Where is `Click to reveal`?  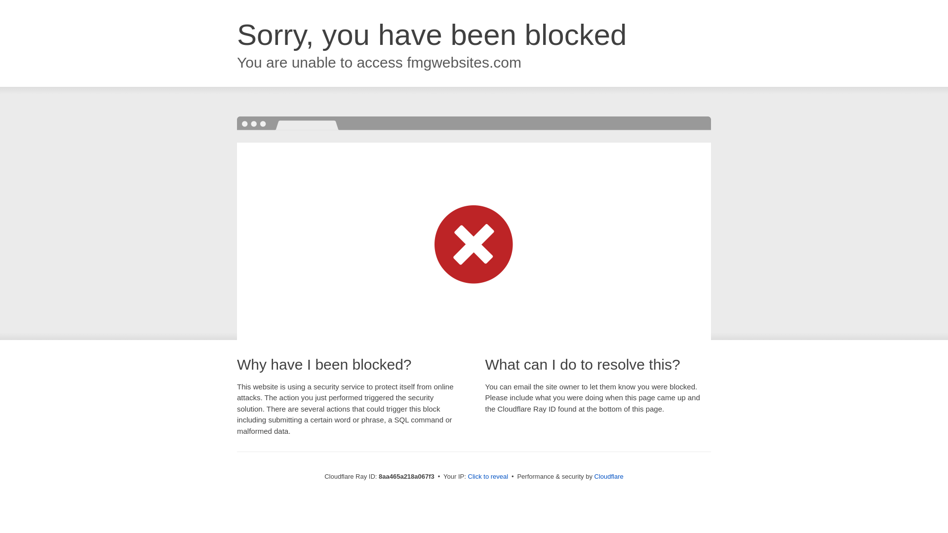
Click to reveal is located at coordinates (488, 477).